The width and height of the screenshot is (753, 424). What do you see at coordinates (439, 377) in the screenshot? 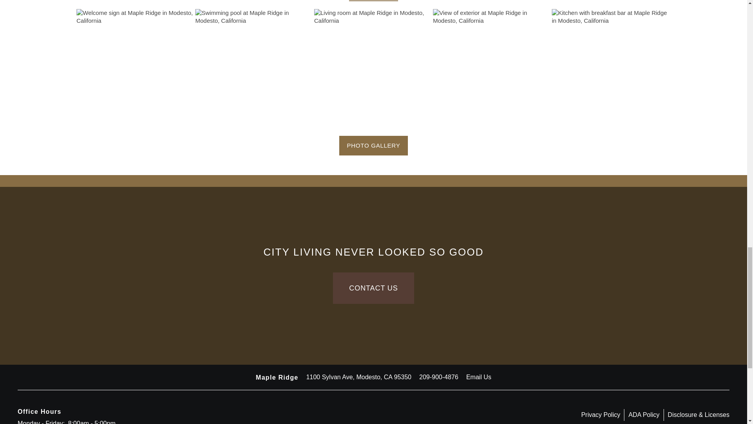
I see `209-900-4876` at bounding box center [439, 377].